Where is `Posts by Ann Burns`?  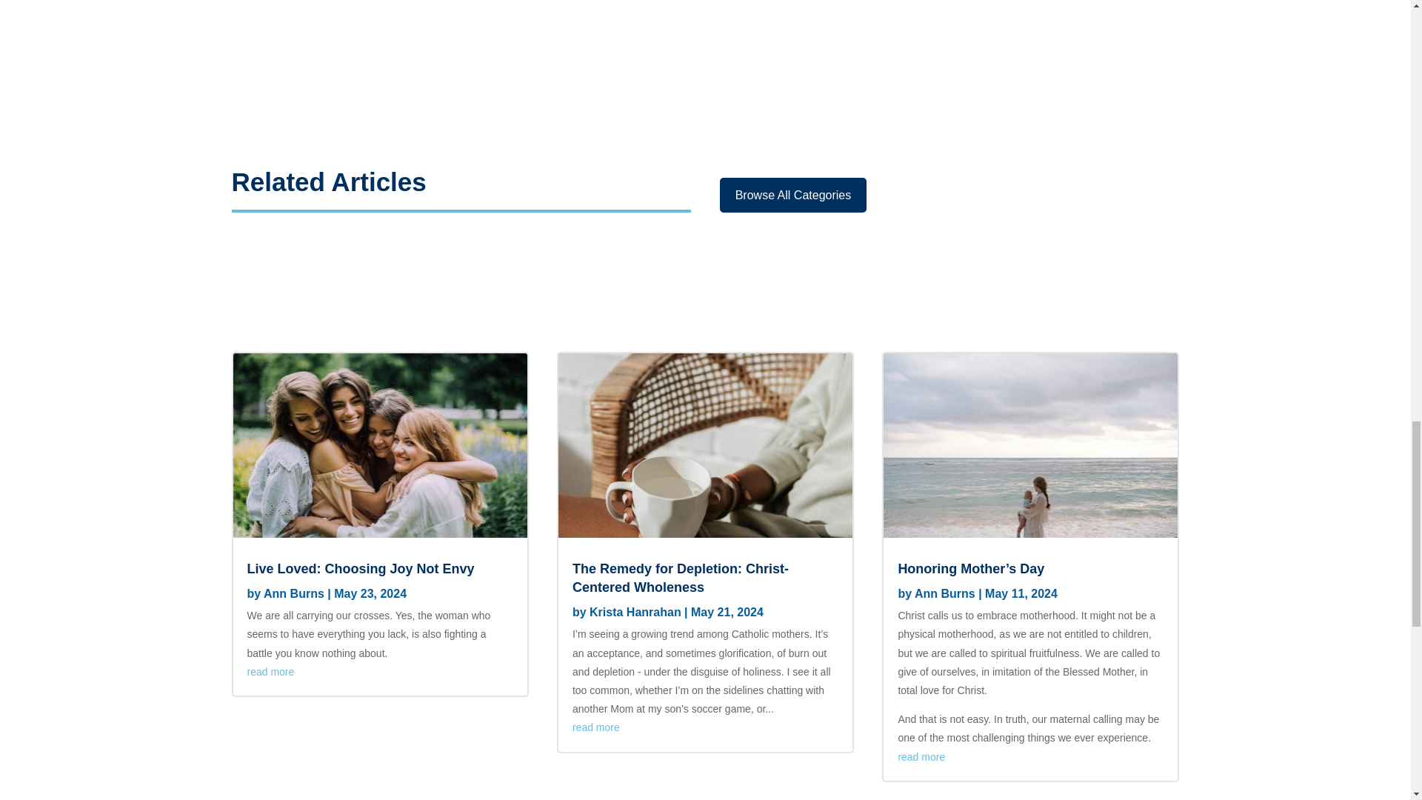 Posts by Ann Burns is located at coordinates (293, 593).